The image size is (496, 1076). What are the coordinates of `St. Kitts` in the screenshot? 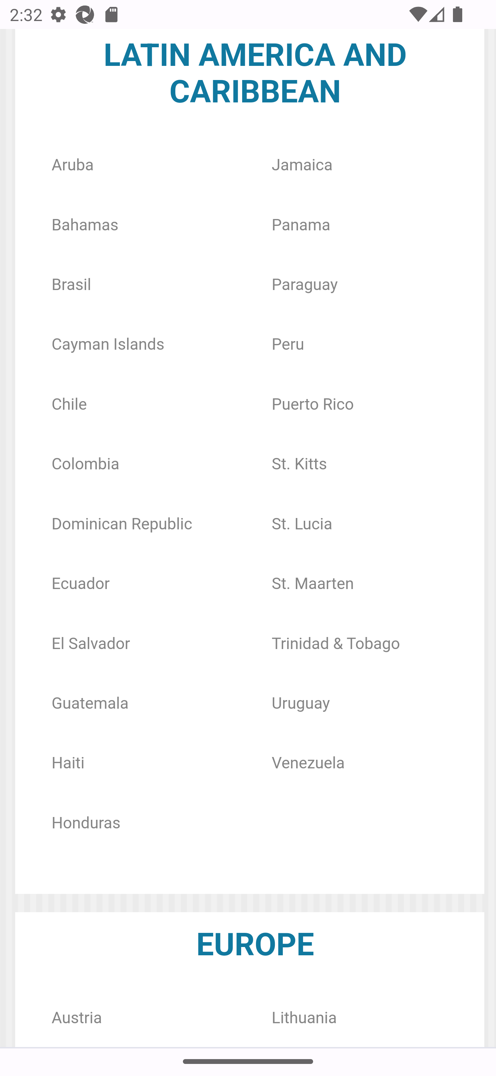 It's located at (299, 465).